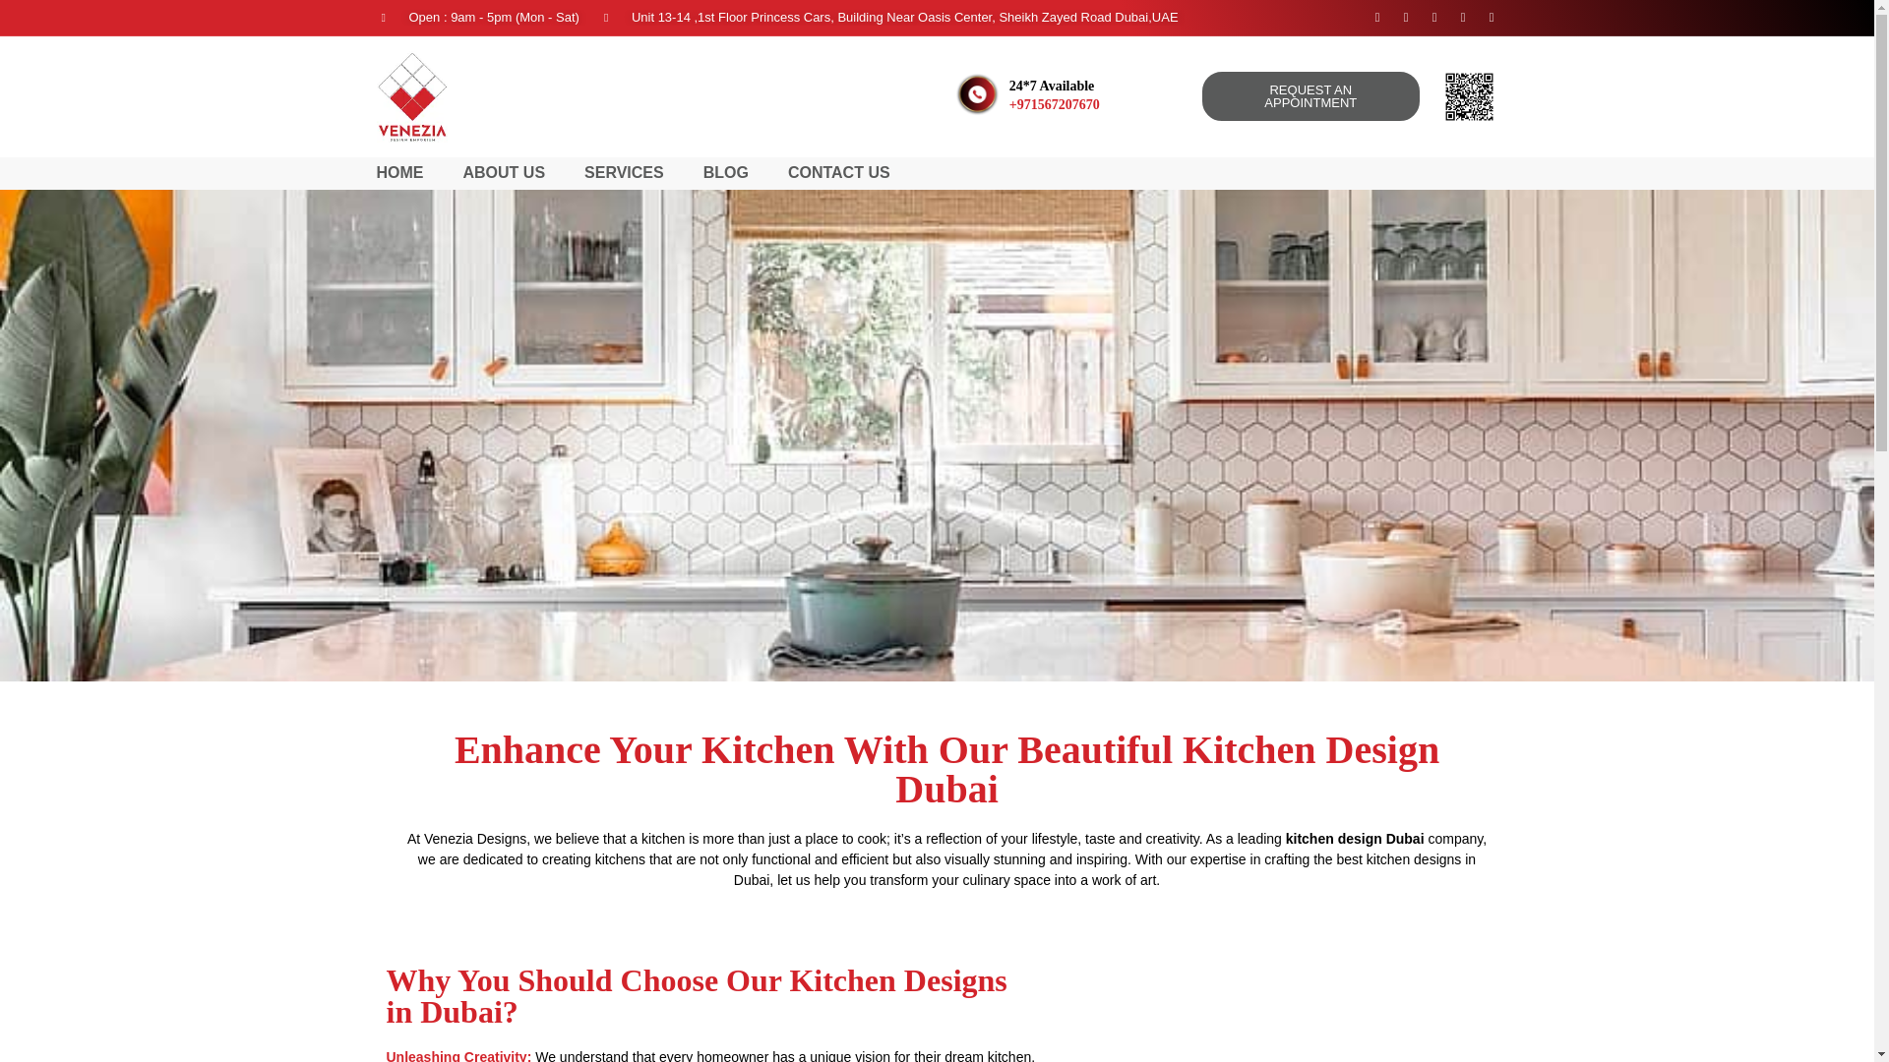 This screenshot has width=1889, height=1062. What do you see at coordinates (399, 173) in the screenshot?
I see `HOME` at bounding box center [399, 173].